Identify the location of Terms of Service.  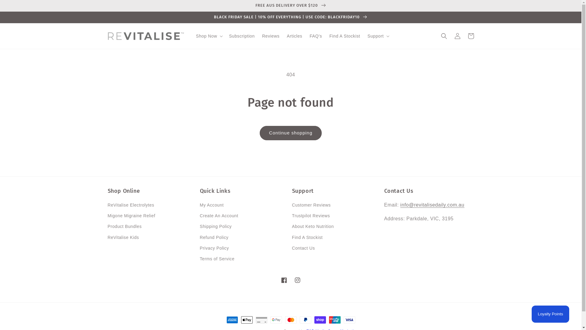
(217, 259).